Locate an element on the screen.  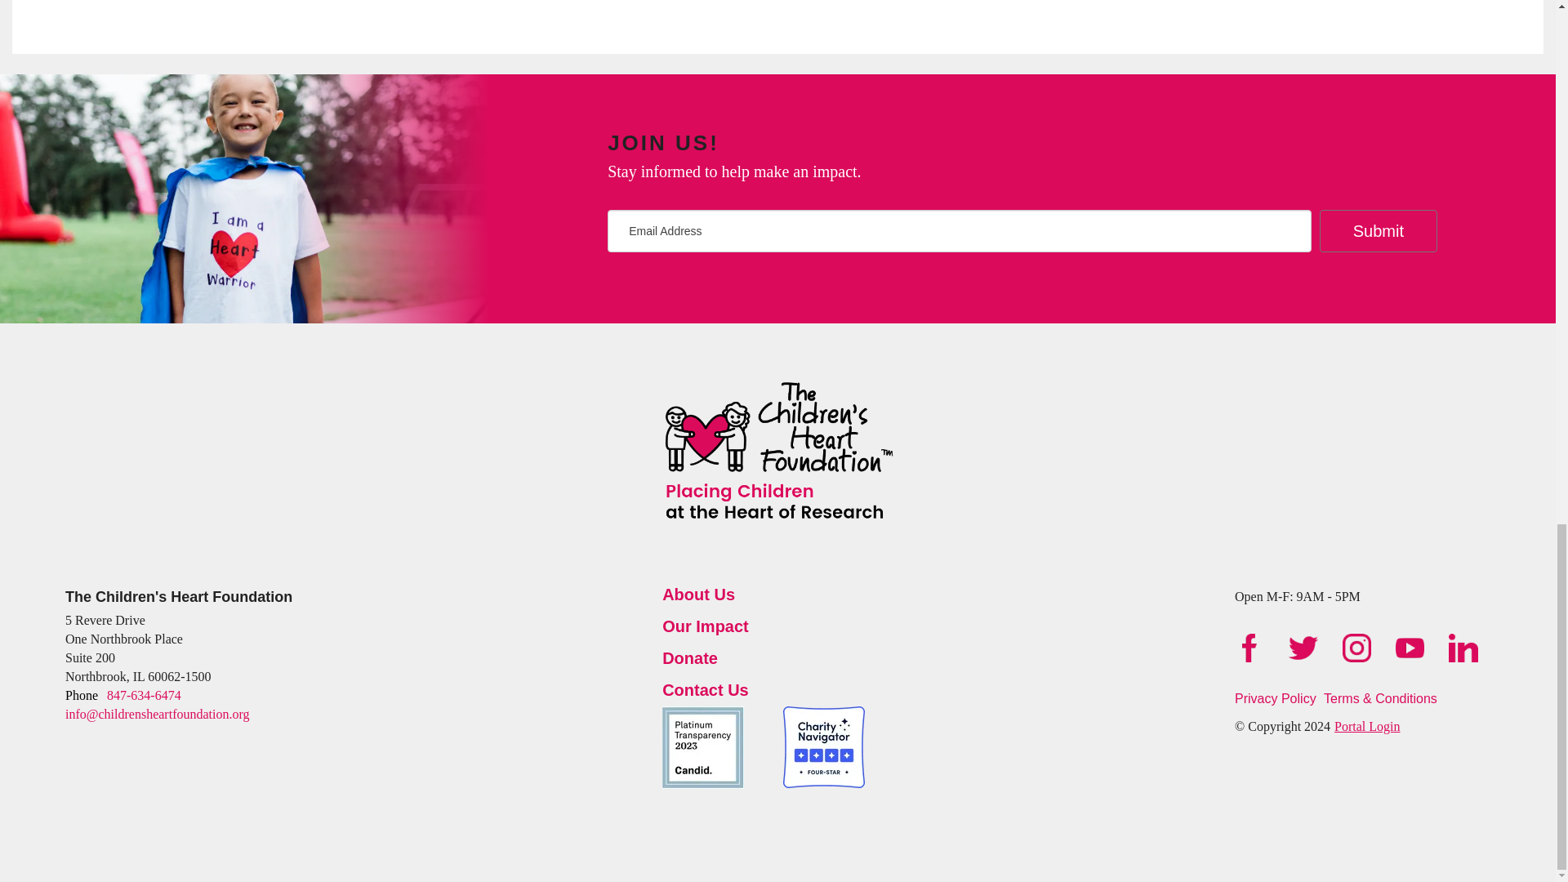
Email Address is located at coordinates (959, 230).